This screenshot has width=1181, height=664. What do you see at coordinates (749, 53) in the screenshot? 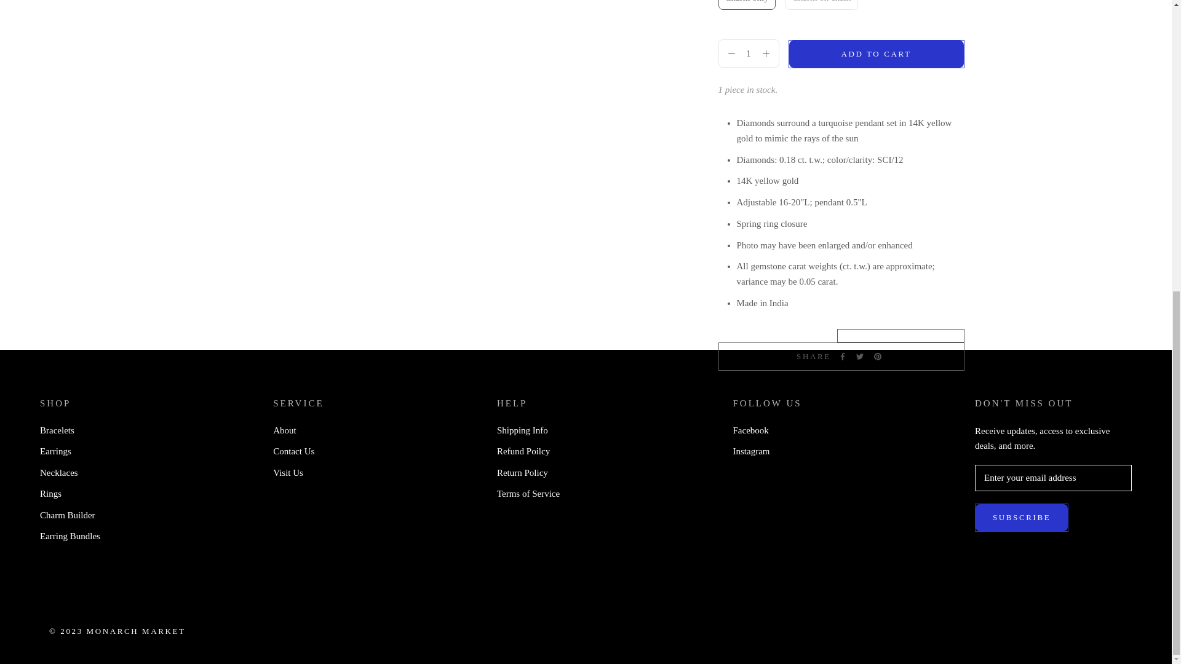
I see `1` at bounding box center [749, 53].